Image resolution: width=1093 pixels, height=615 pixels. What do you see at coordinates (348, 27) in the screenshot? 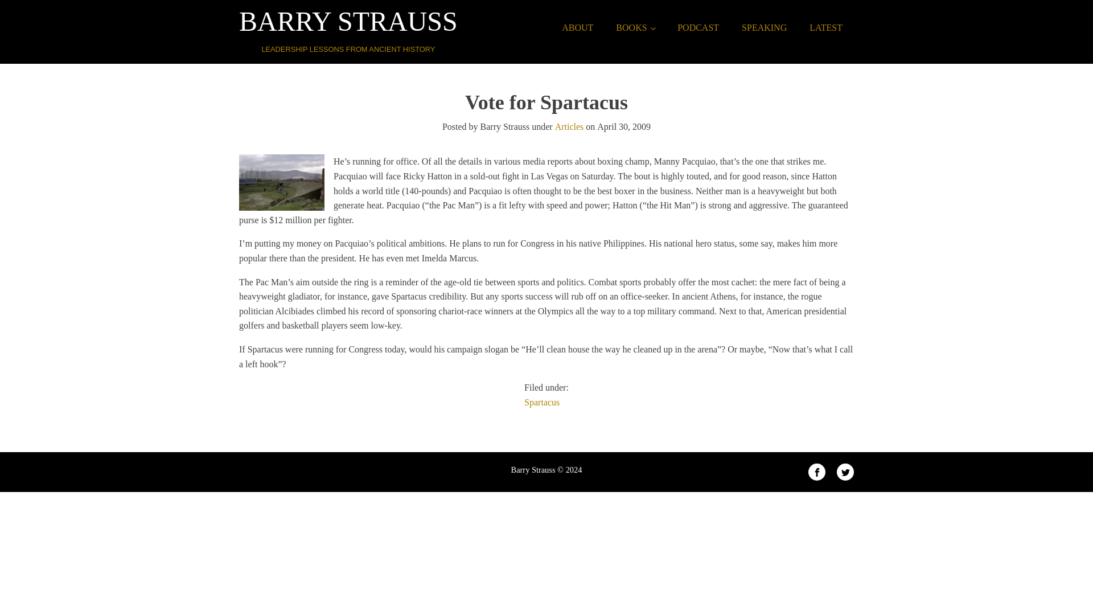
I see `Articles` at bounding box center [348, 27].